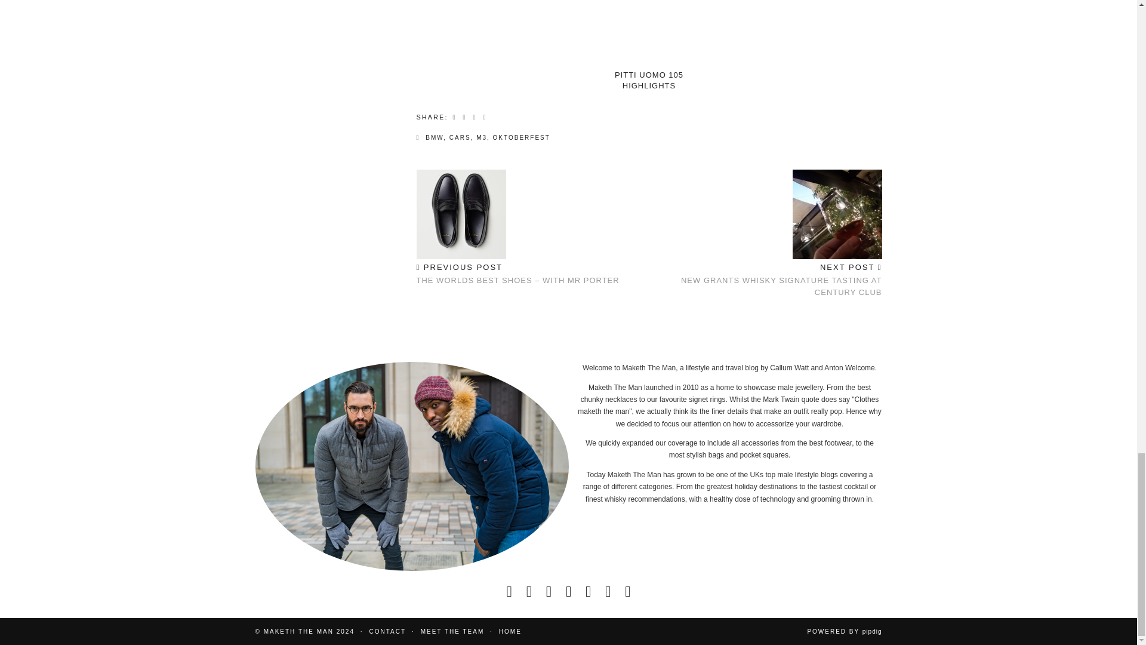 Image resolution: width=1146 pixels, height=645 pixels. What do you see at coordinates (648, 80) in the screenshot?
I see `PITTI UOMO 105 HIGHLIGHTS` at bounding box center [648, 80].